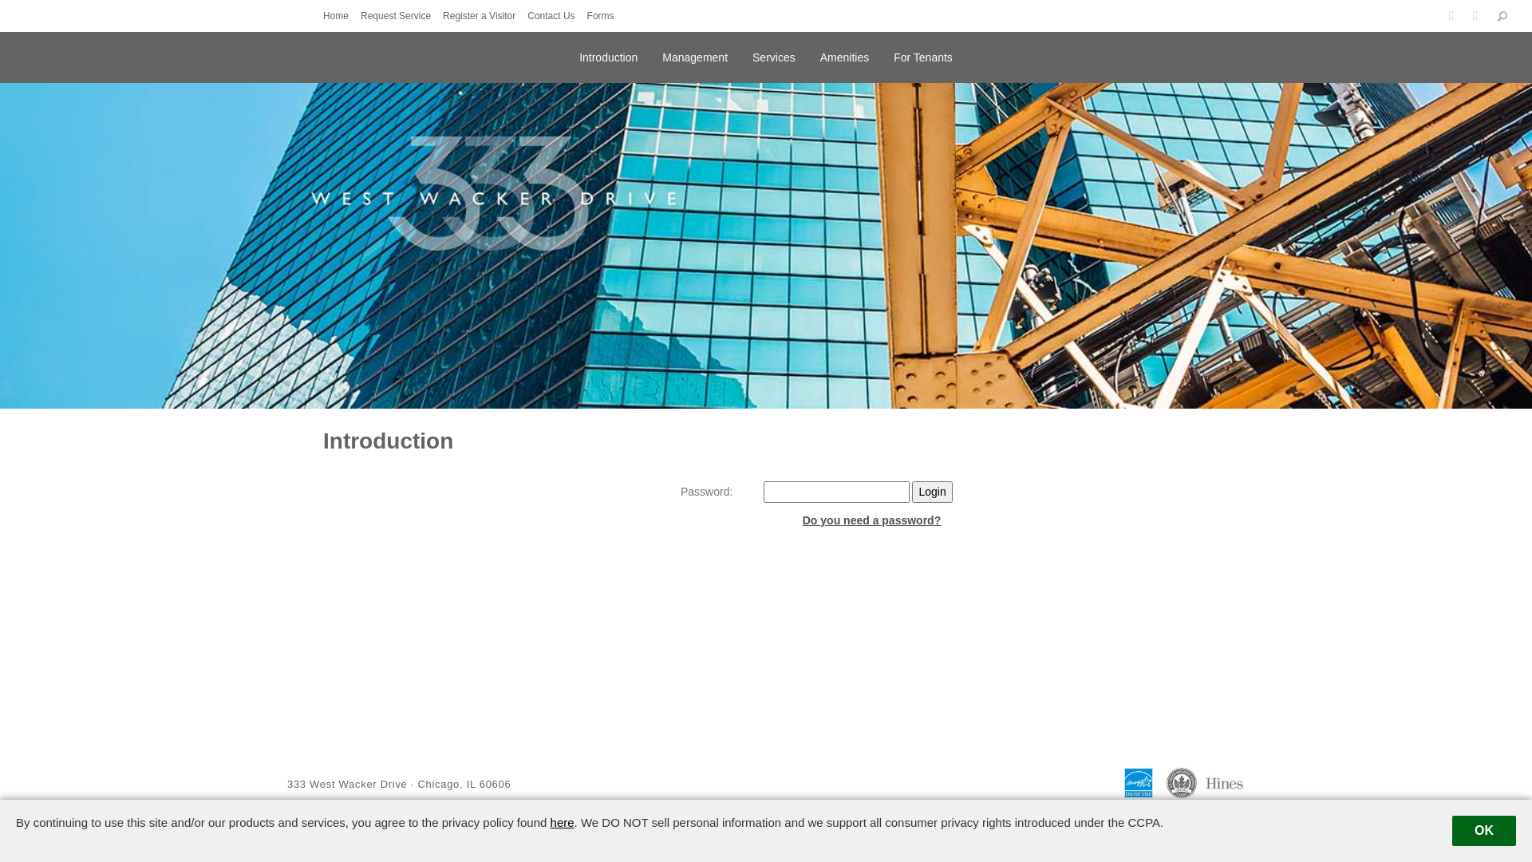  I want to click on Request Service, so click(400, 16).